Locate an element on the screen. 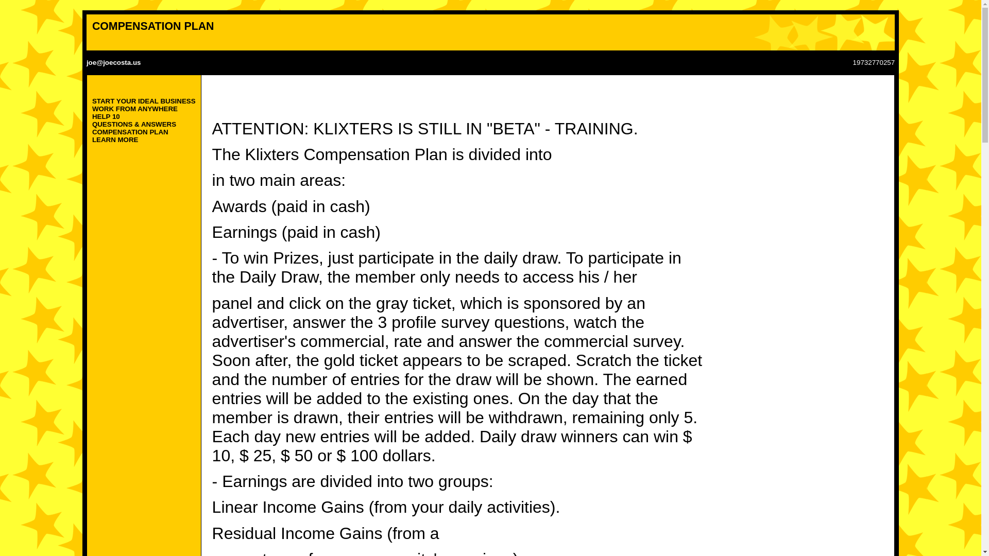 The width and height of the screenshot is (989, 556). HELP 10 is located at coordinates (106, 116).